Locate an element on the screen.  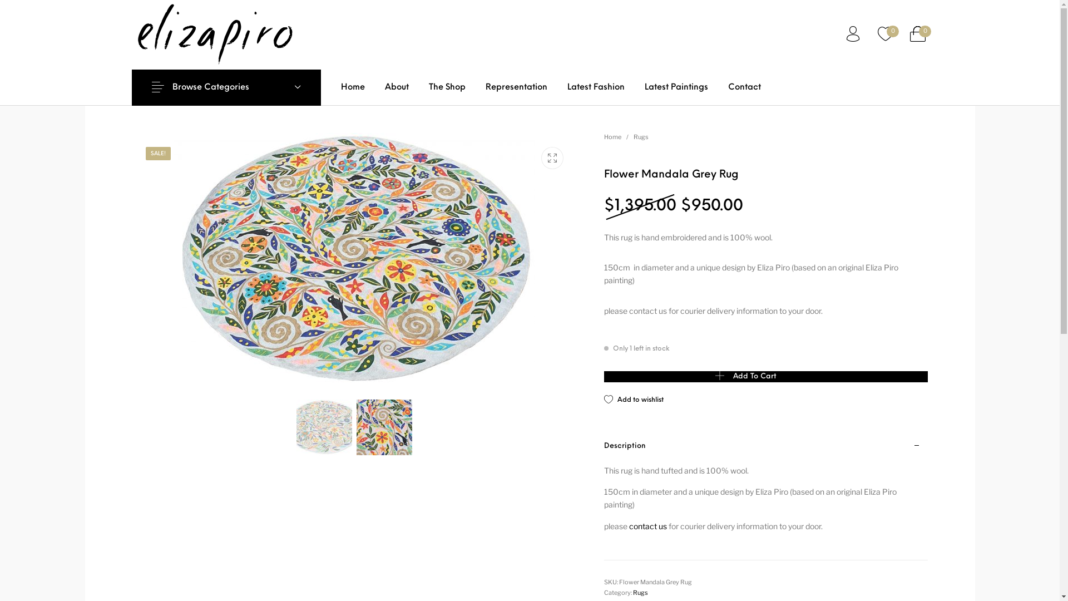
Browse Categories is located at coordinates (226, 87).